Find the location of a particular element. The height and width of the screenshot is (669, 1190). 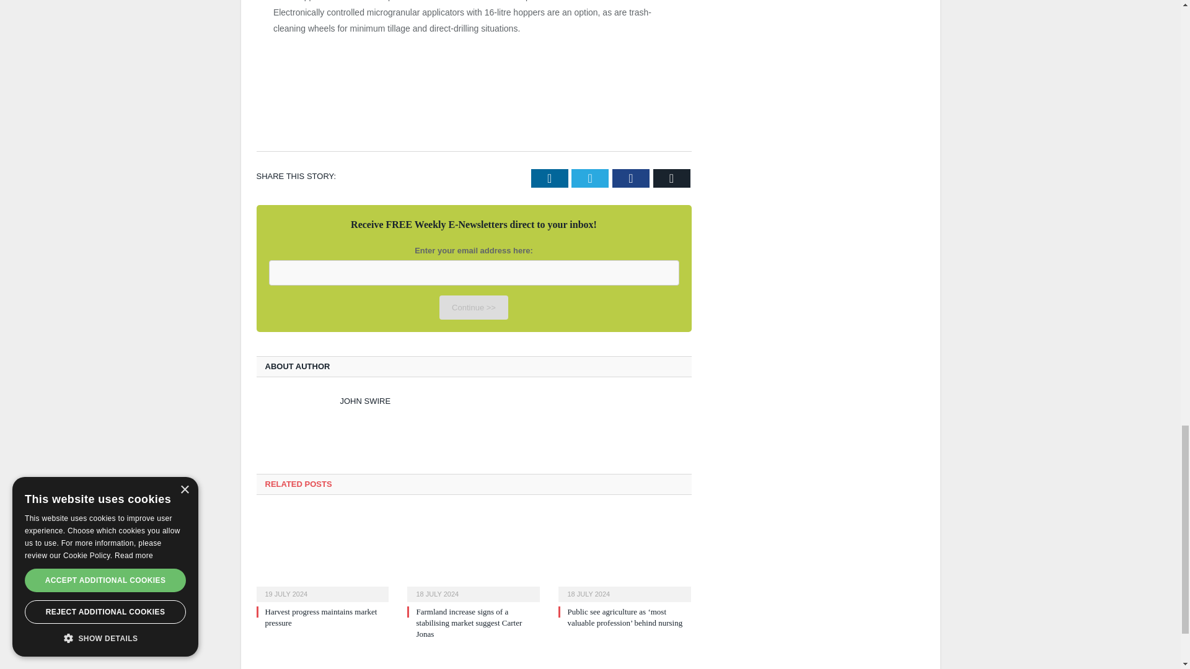

Posts by John Swire is located at coordinates (364, 401).